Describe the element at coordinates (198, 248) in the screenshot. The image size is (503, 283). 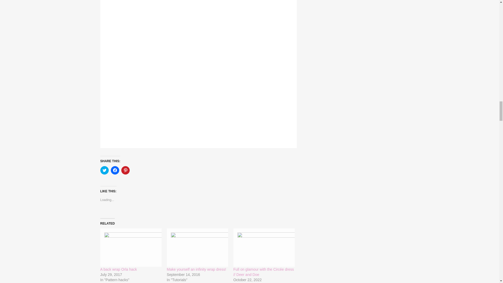
I see `Make yourself an infinity wrap dress!` at that location.